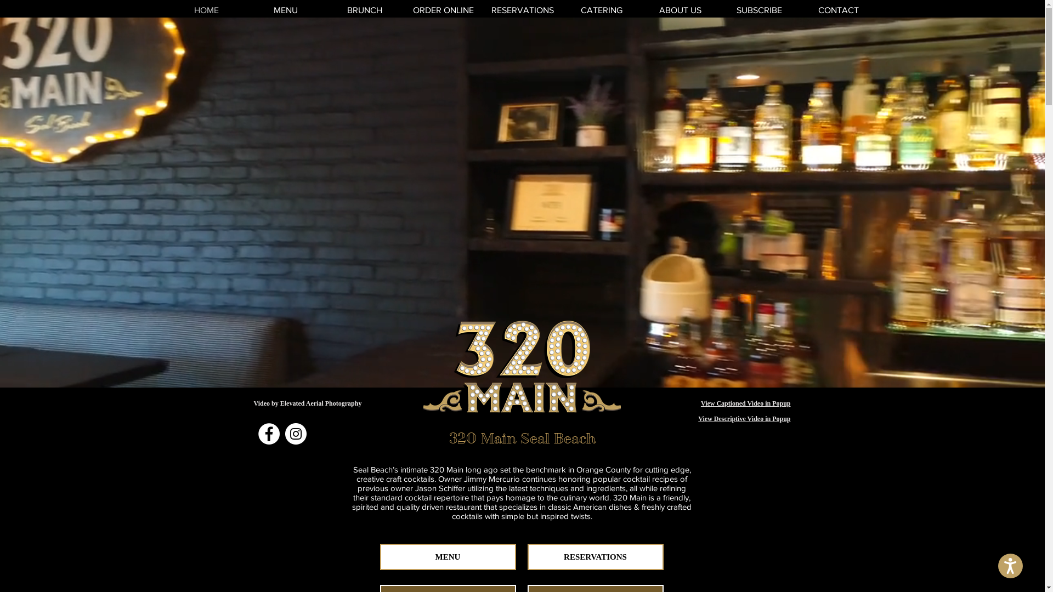 The width and height of the screenshot is (1053, 592). I want to click on BRUNCH, so click(364, 10).